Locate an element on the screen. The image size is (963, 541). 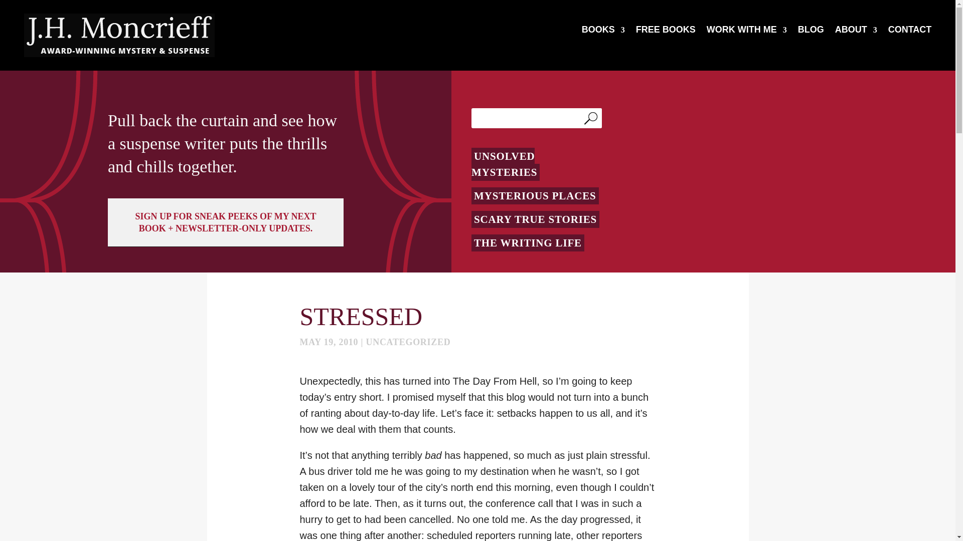
UNCATEGORIZED is located at coordinates (408, 342).